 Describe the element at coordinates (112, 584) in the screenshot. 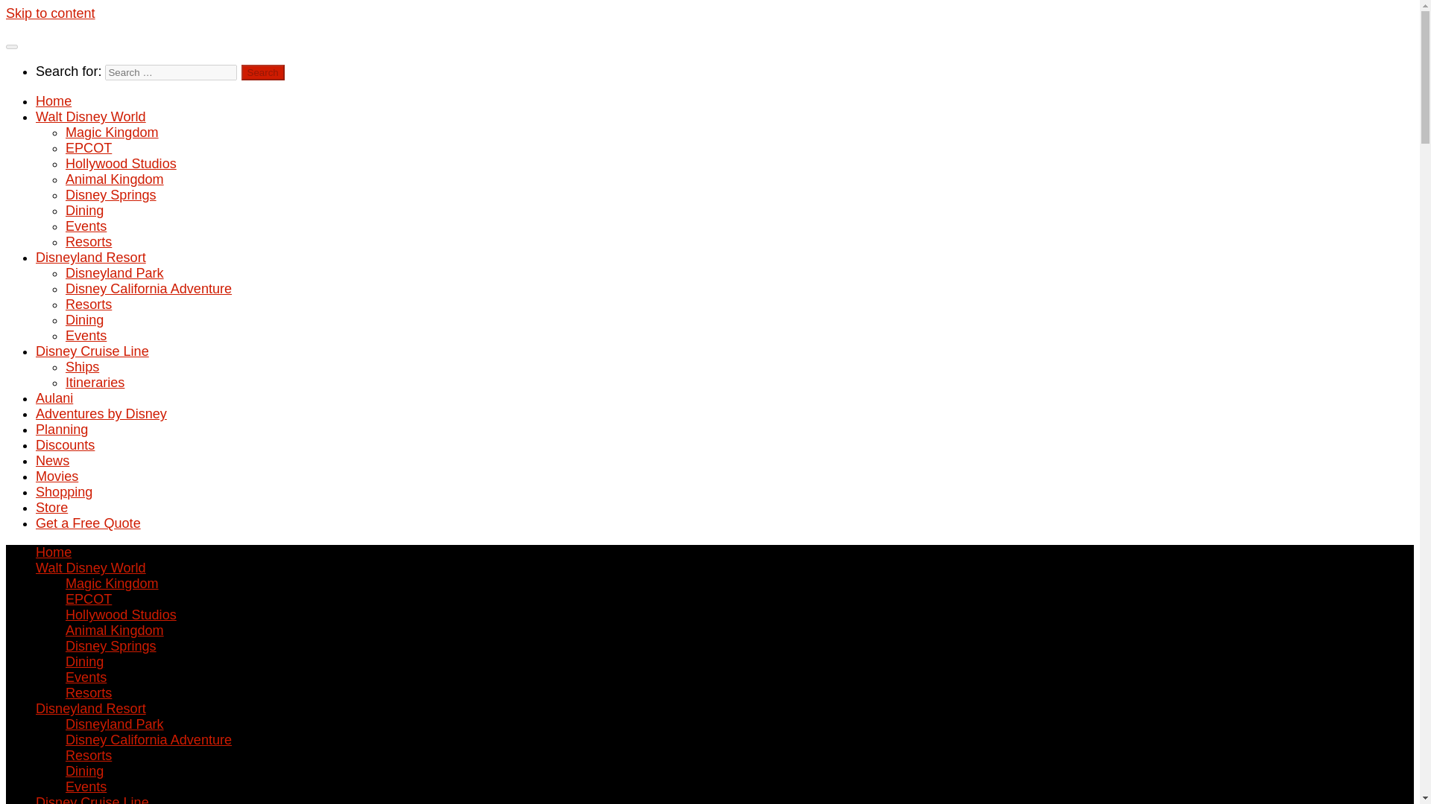

I see `Magic Kingdom` at that location.